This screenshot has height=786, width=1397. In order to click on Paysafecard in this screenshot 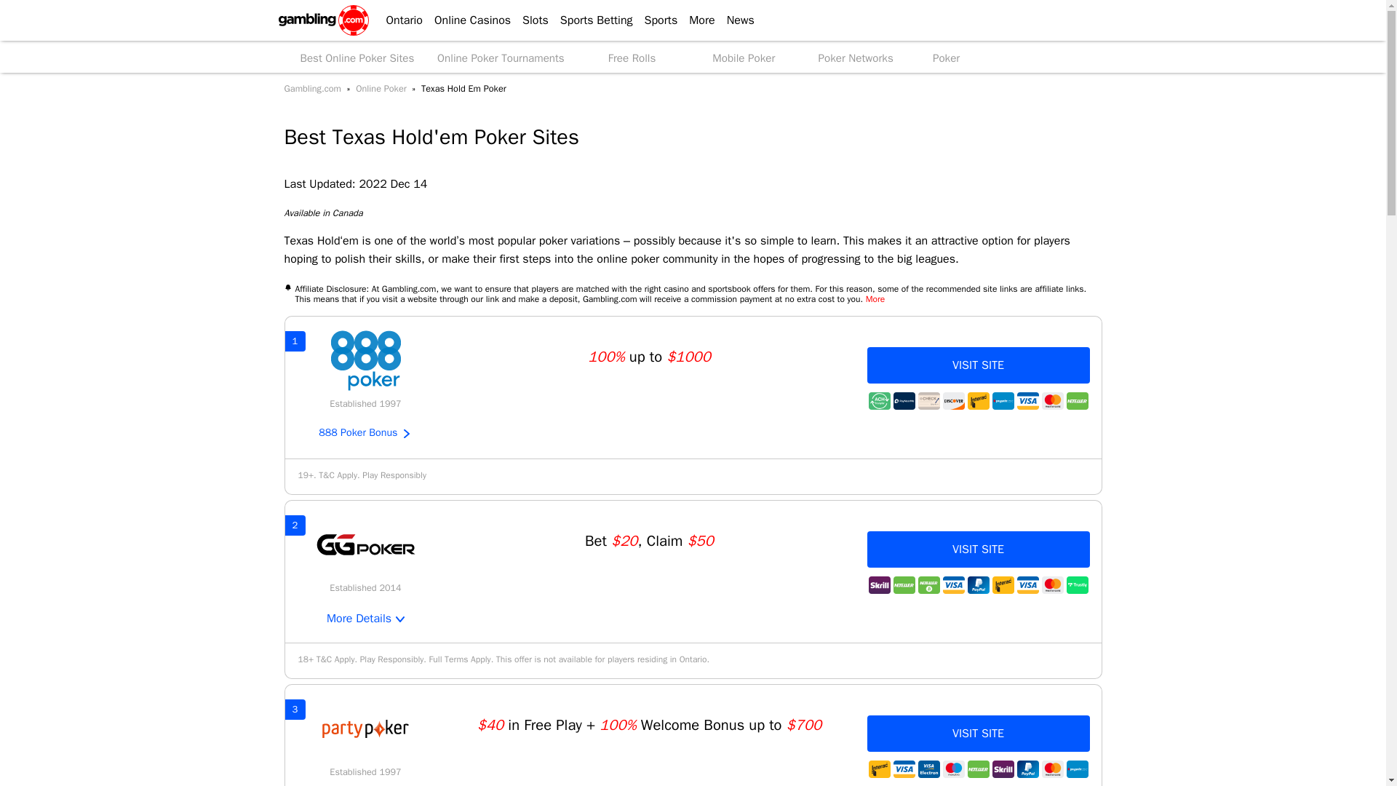, I will do `click(1003, 400)`.